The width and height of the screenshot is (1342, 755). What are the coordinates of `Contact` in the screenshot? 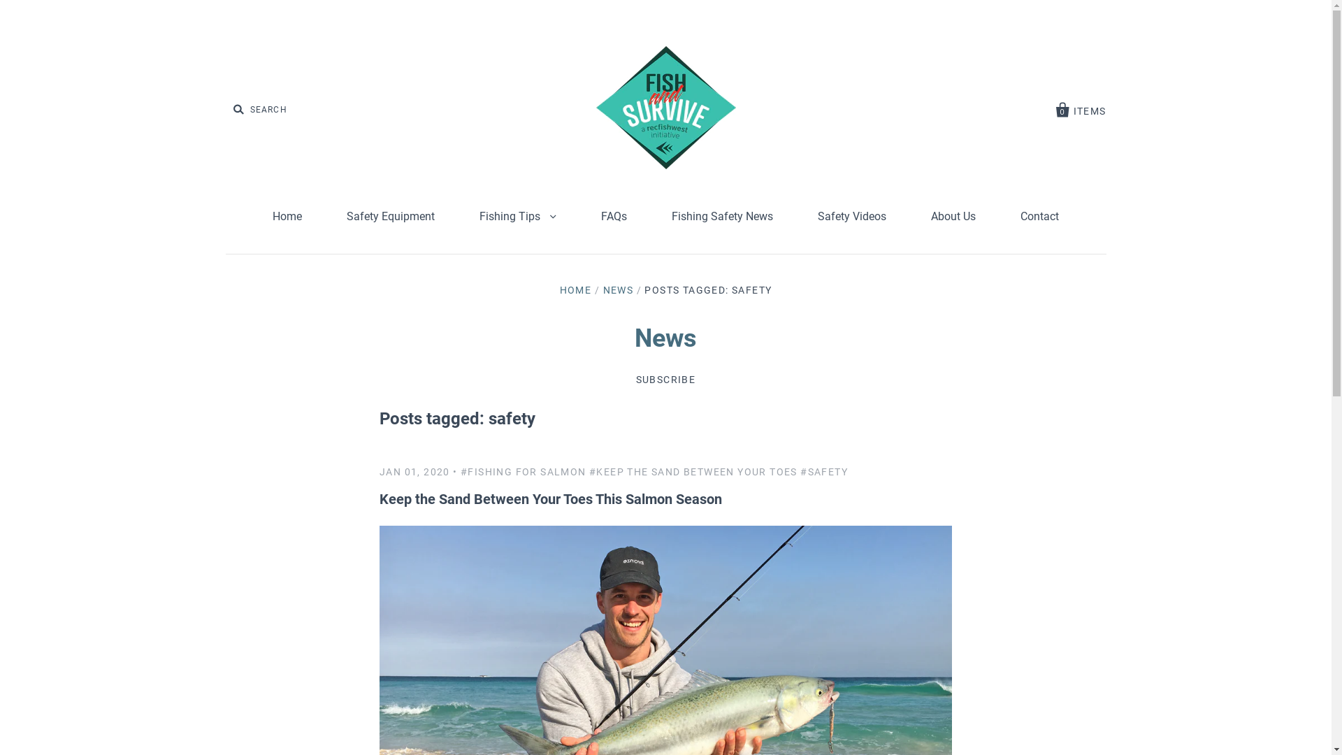 It's located at (1040, 217).